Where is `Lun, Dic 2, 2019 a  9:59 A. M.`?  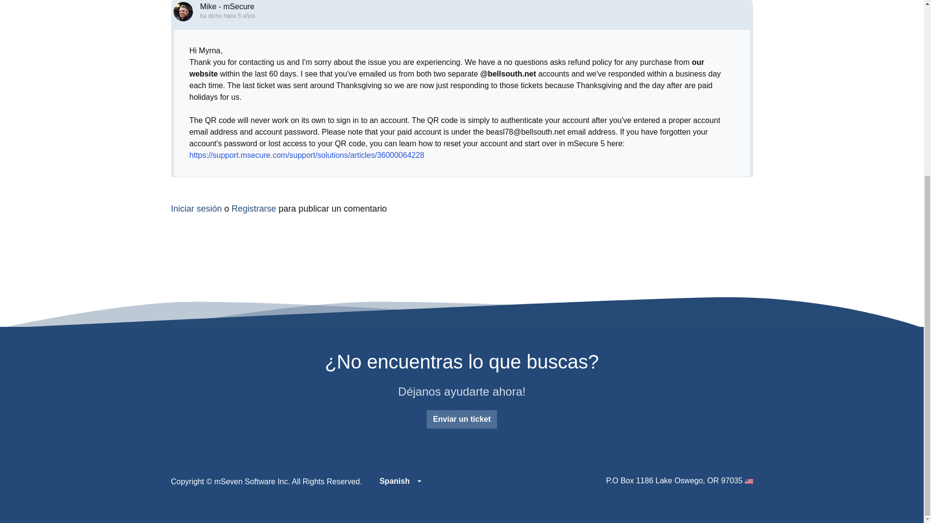 Lun, Dic 2, 2019 a  9:59 A. M. is located at coordinates (239, 15).